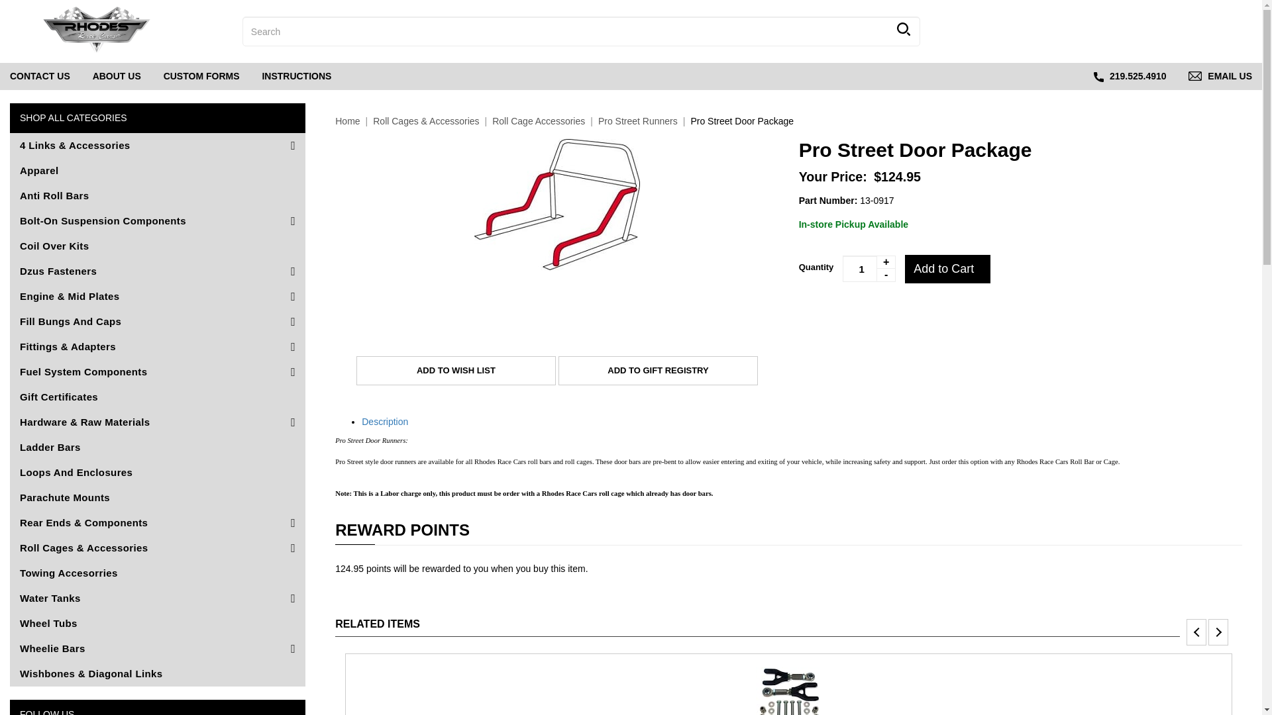  Describe the element at coordinates (158, 196) in the screenshot. I see `Anti Roll Bars` at that location.